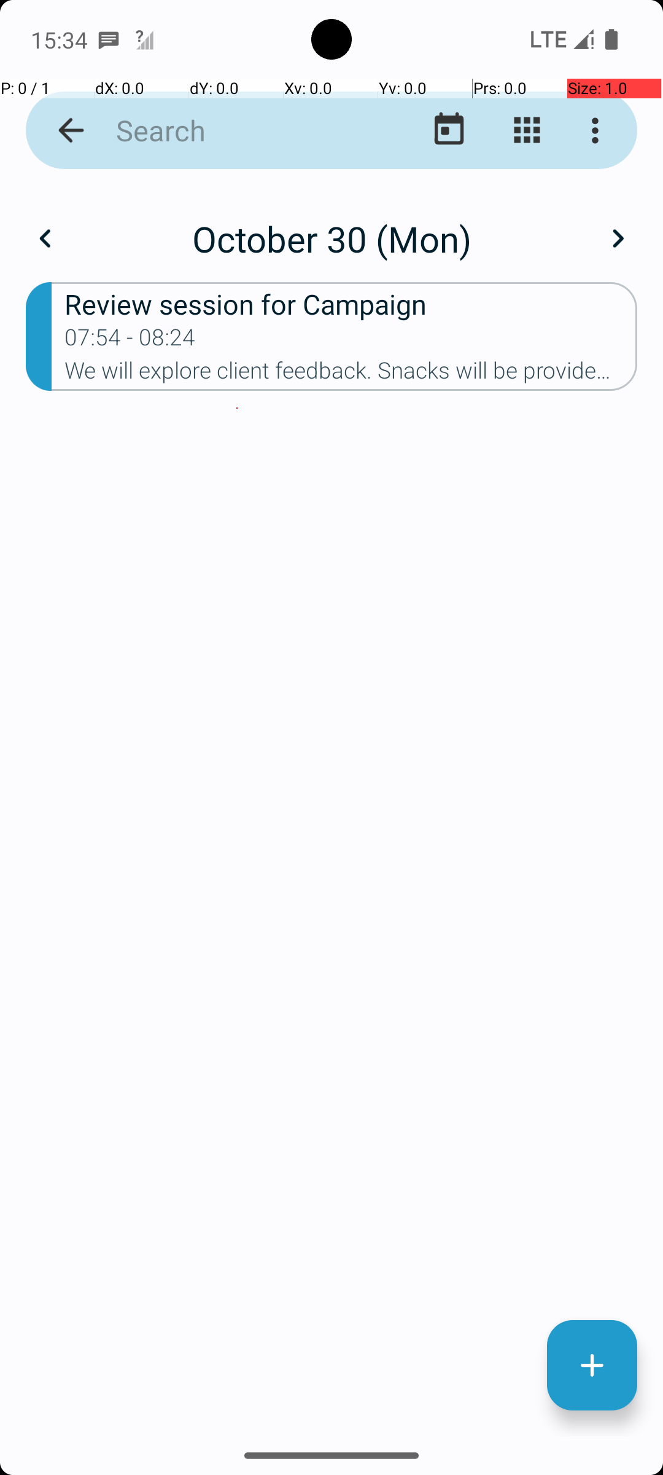 Image resolution: width=663 pixels, height=1475 pixels. What do you see at coordinates (331, 238) in the screenshot?
I see `October 30 (Mon)` at bounding box center [331, 238].